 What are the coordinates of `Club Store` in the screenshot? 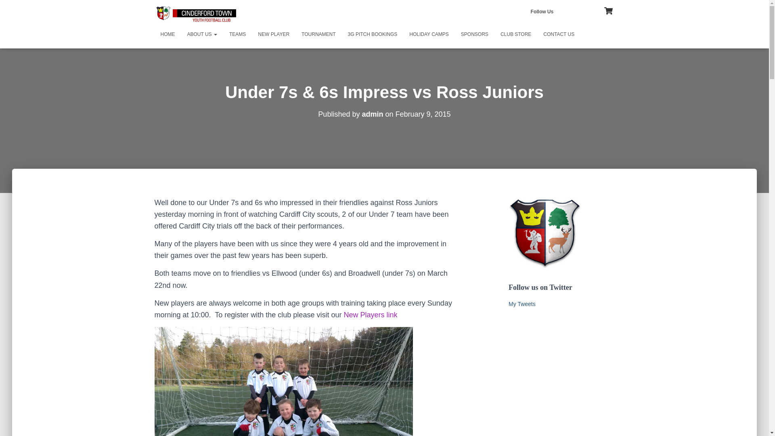 It's located at (515, 34).